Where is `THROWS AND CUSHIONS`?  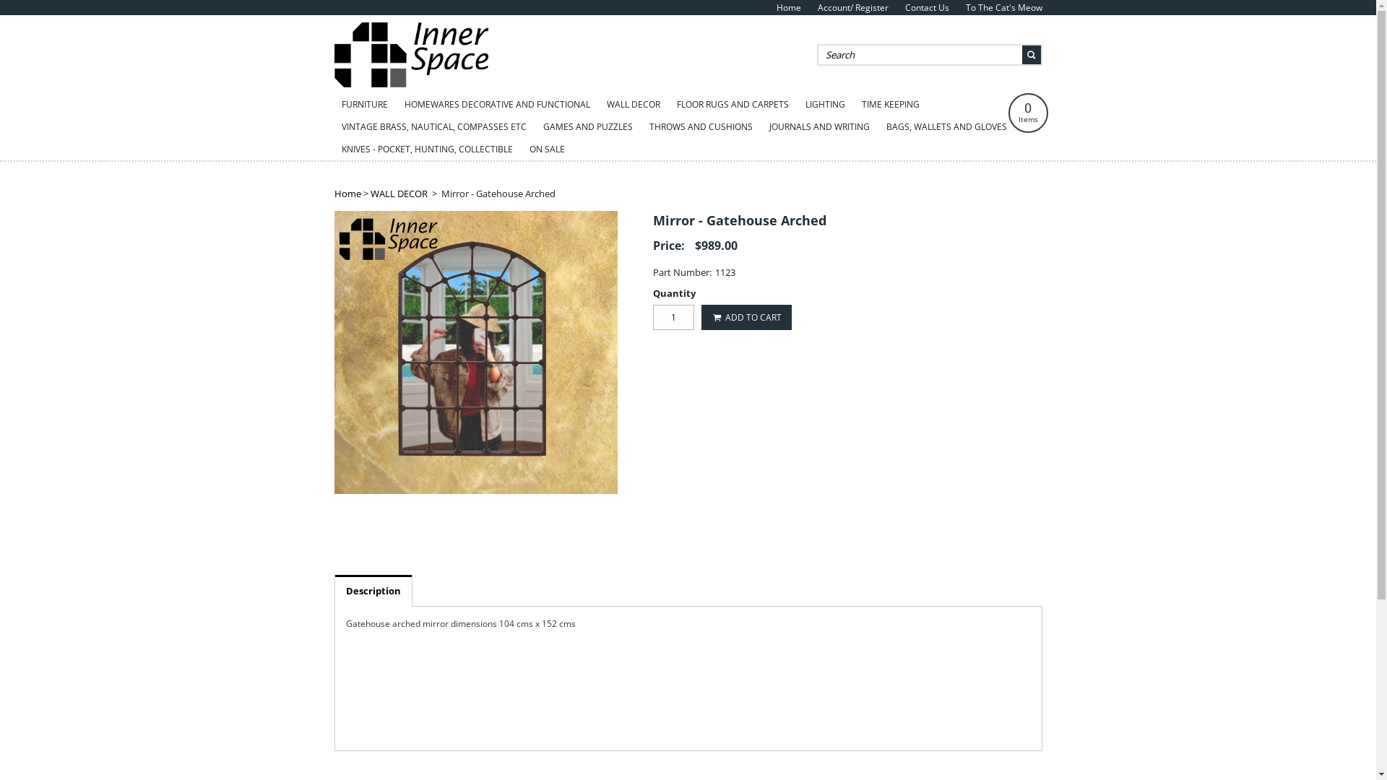 THROWS AND CUSHIONS is located at coordinates (701, 127).